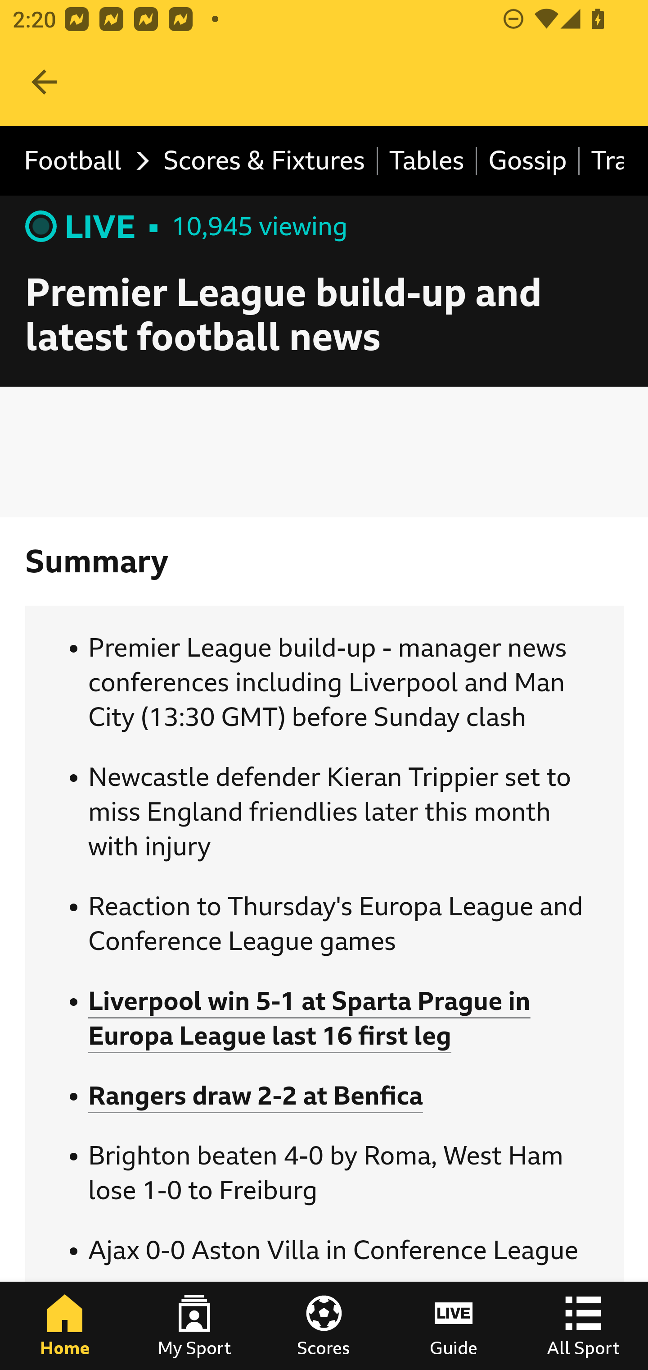 This screenshot has height=1370, width=648. Describe the element at coordinates (82, 161) in the screenshot. I see `Football` at that location.